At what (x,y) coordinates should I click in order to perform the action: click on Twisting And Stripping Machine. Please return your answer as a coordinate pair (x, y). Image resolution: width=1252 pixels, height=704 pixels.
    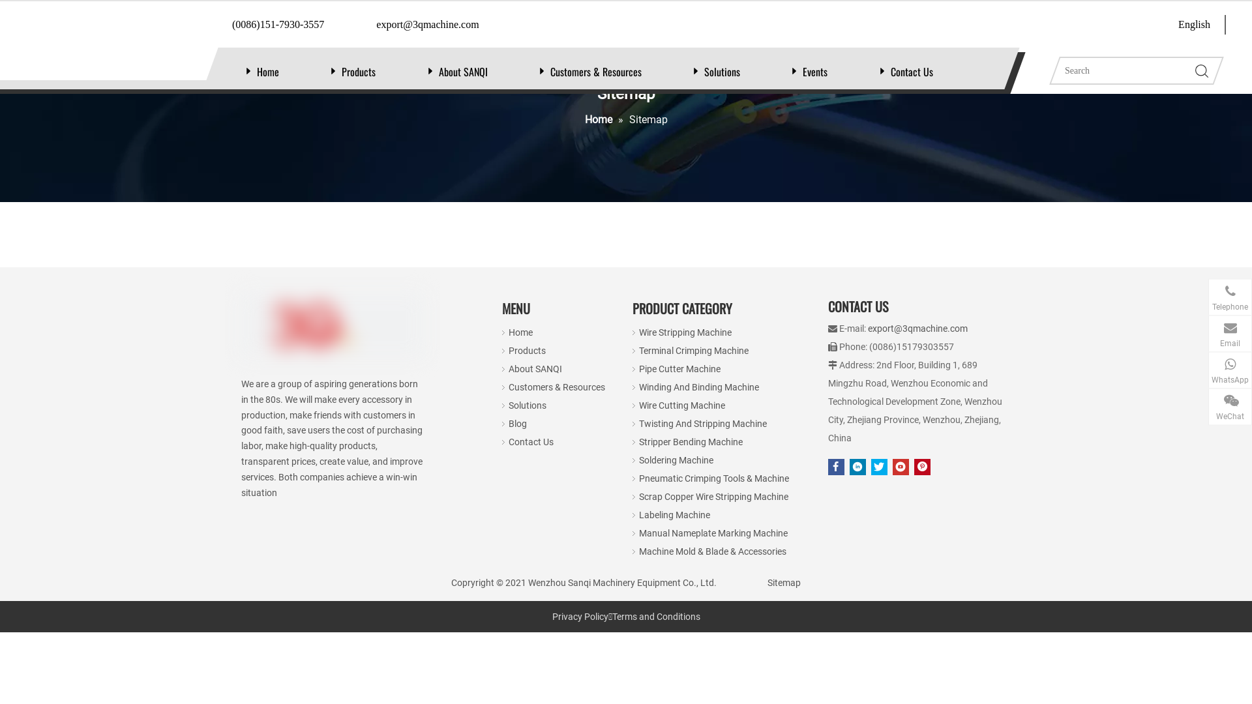
    Looking at the image, I should click on (703, 424).